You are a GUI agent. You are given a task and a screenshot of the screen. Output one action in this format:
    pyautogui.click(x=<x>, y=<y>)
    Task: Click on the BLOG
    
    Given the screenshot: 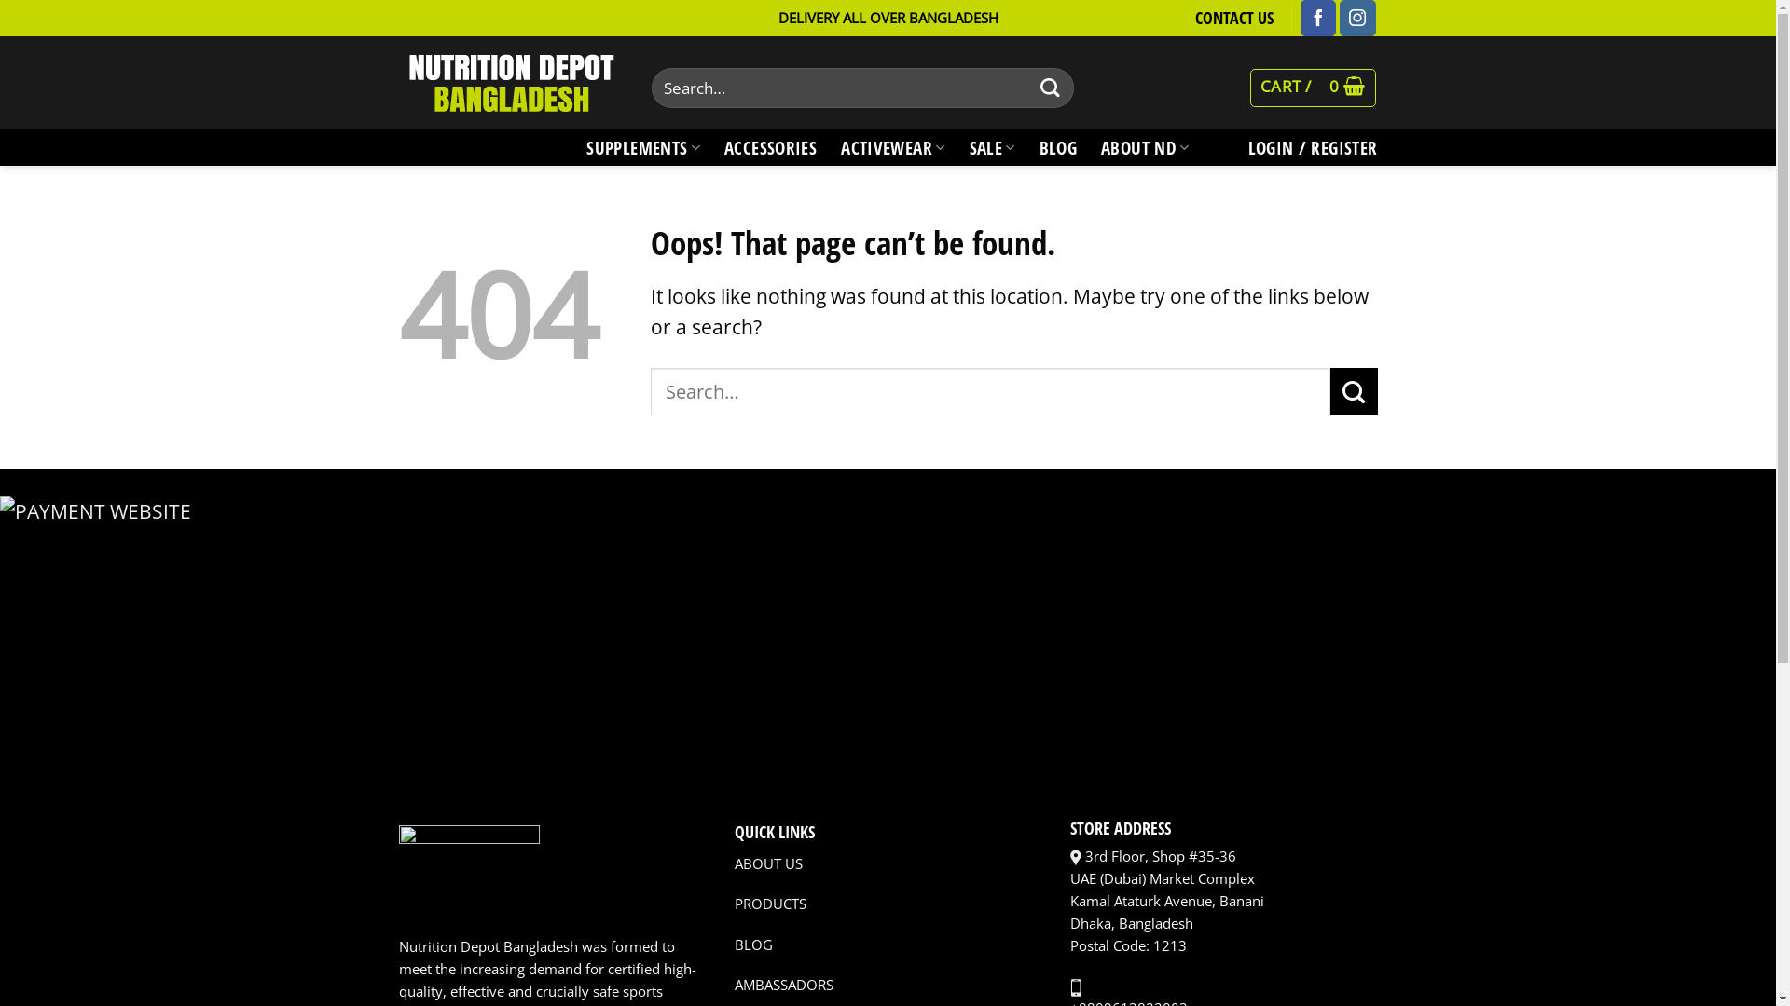 What is the action you would take?
    pyautogui.click(x=753, y=945)
    